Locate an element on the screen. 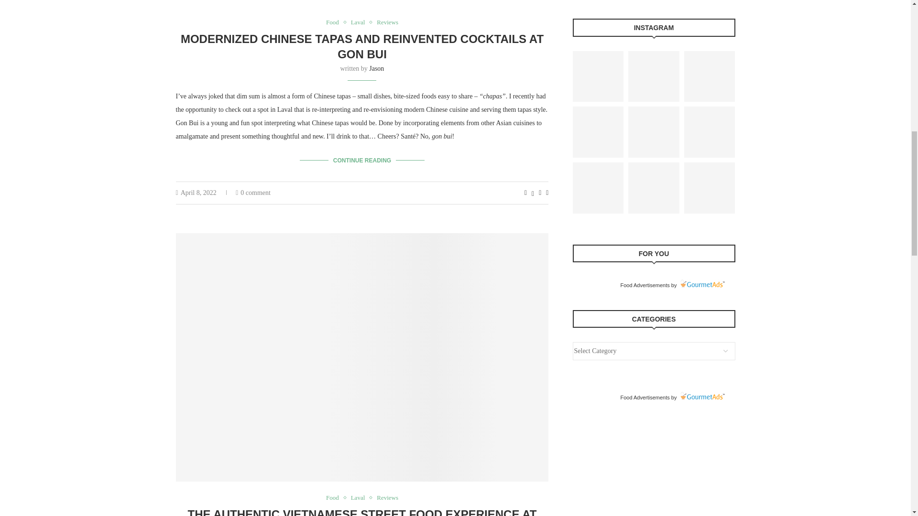 The width and height of the screenshot is (918, 516). 0 comment is located at coordinates (253, 193).